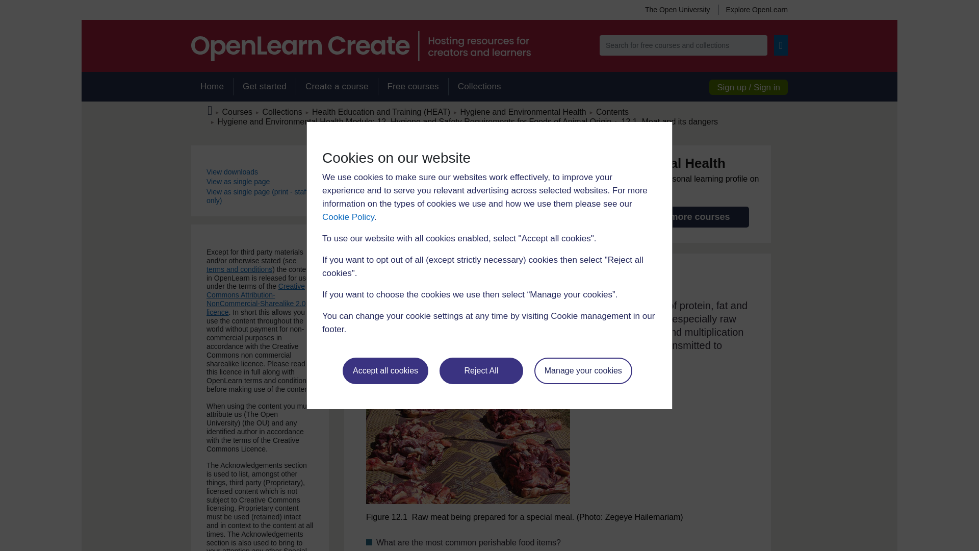 The height and width of the screenshot is (551, 979). I want to click on Explore OpenLearn, so click(753, 9).